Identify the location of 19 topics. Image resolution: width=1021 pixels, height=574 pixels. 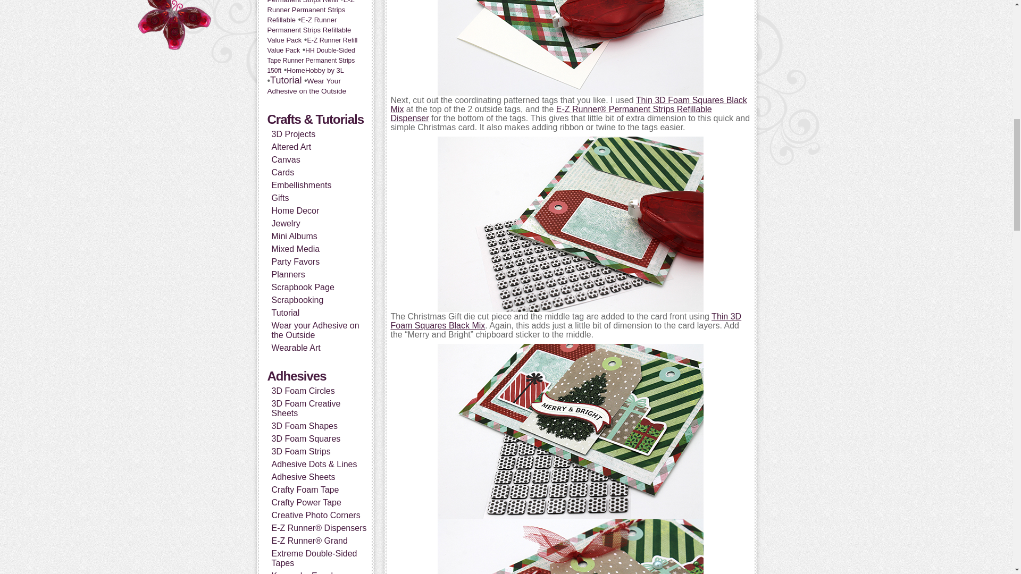
(311, 61).